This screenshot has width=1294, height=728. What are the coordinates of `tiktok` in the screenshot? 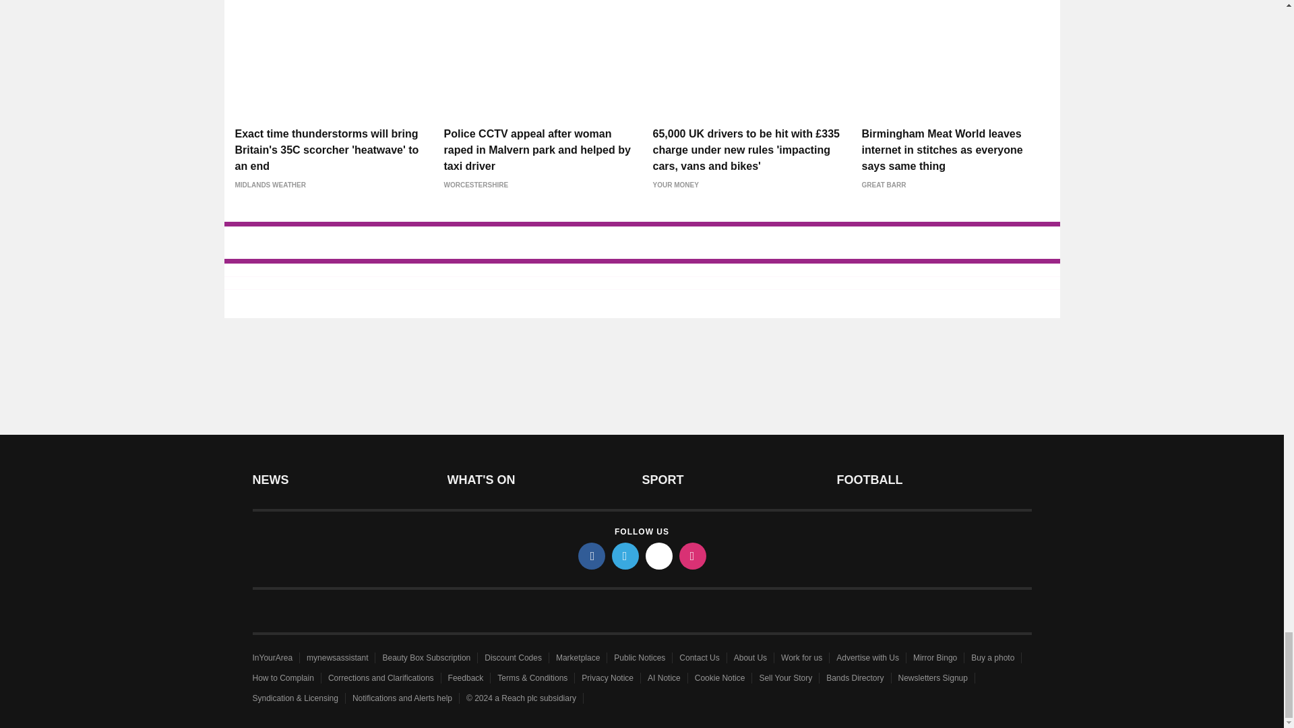 It's located at (659, 555).